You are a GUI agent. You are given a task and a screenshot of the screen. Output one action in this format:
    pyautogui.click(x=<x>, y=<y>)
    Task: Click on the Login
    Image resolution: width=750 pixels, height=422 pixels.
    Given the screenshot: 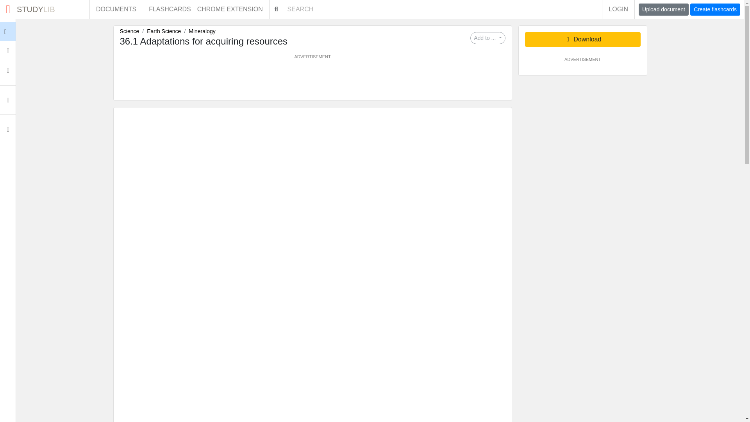 What is the action you would take?
    pyautogui.click(x=715, y=9)
    